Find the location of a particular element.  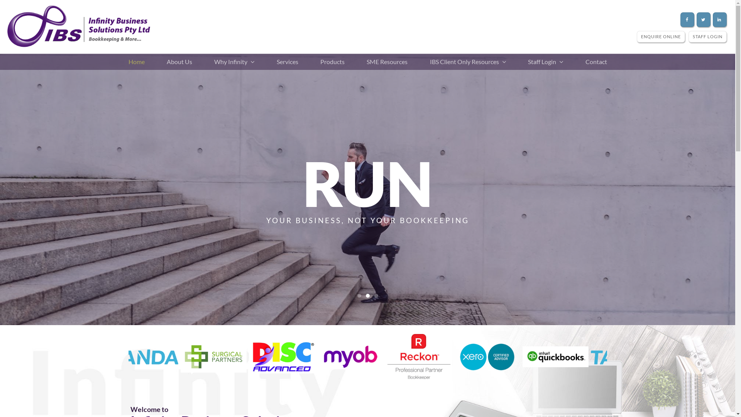

Why Infinity is located at coordinates (234, 62).